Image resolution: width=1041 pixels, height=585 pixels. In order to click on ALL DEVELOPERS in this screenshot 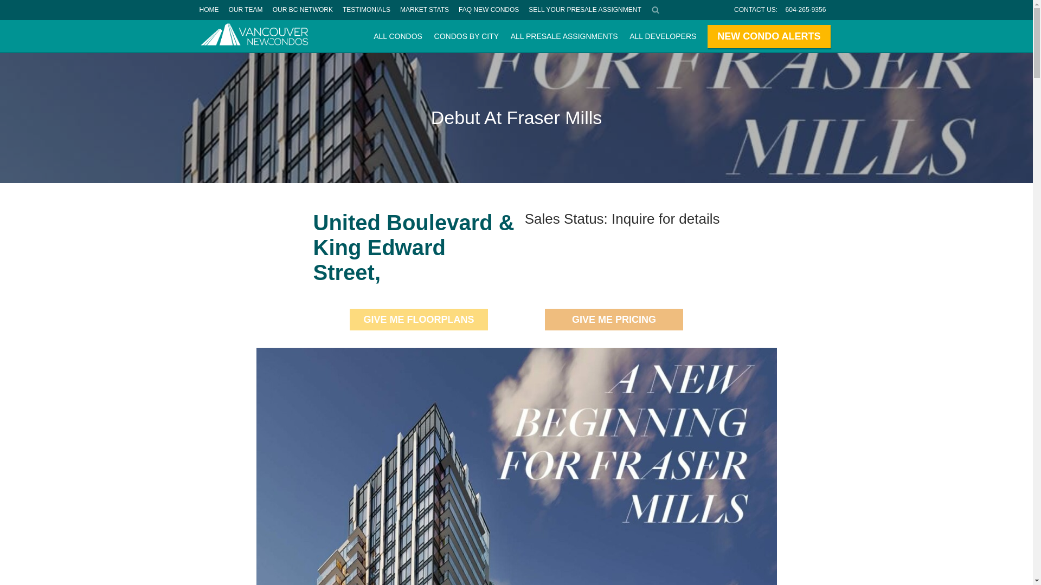, I will do `click(663, 36)`.